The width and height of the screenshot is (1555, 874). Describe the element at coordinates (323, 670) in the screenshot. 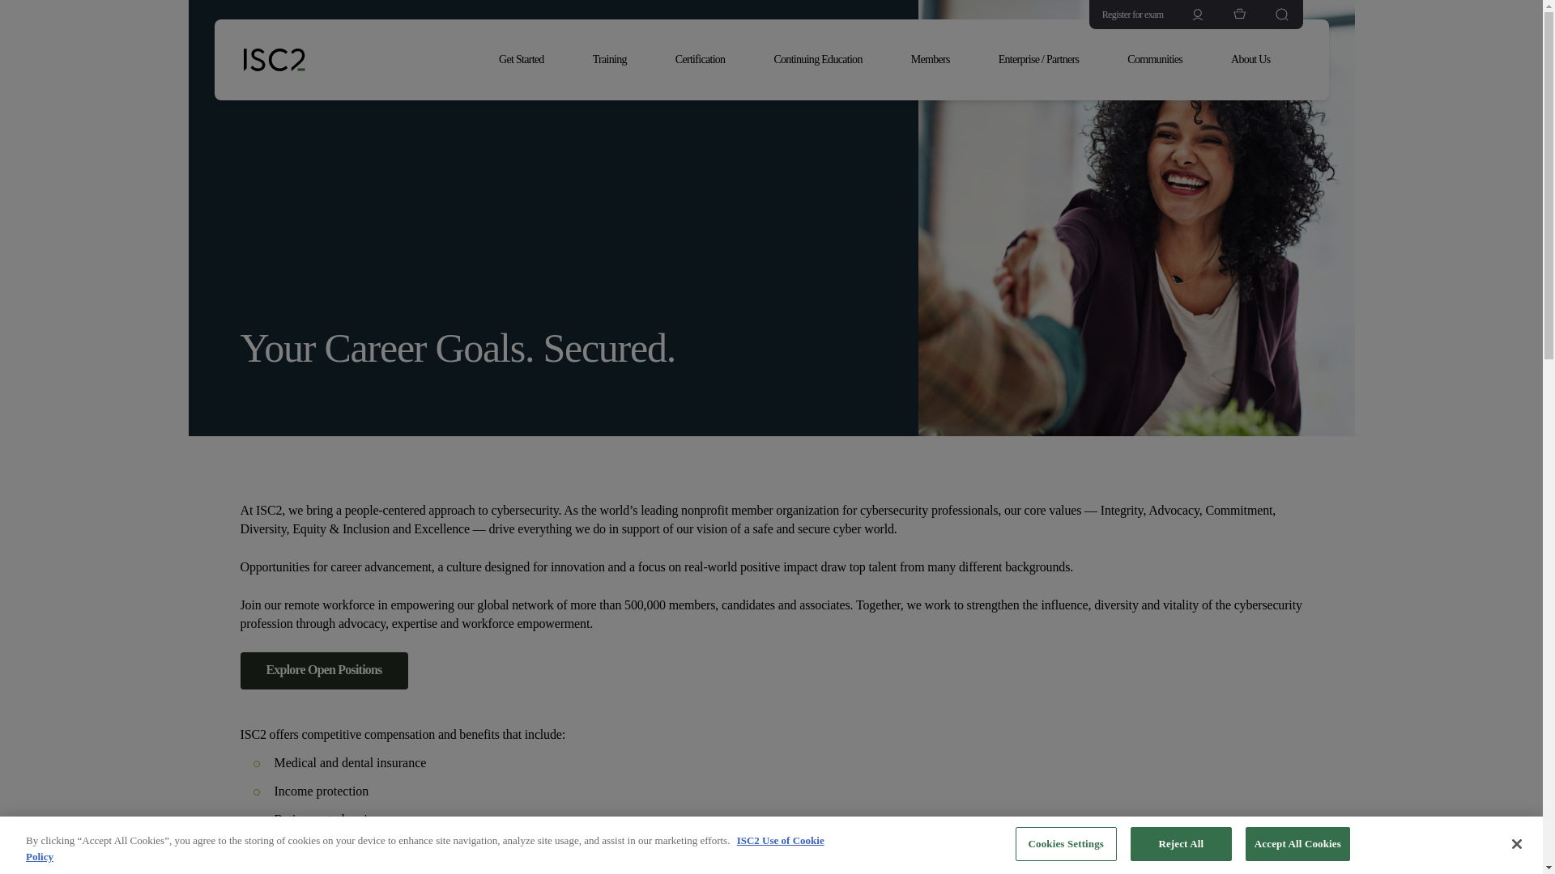

I see `Explore Open Positions` at that location.